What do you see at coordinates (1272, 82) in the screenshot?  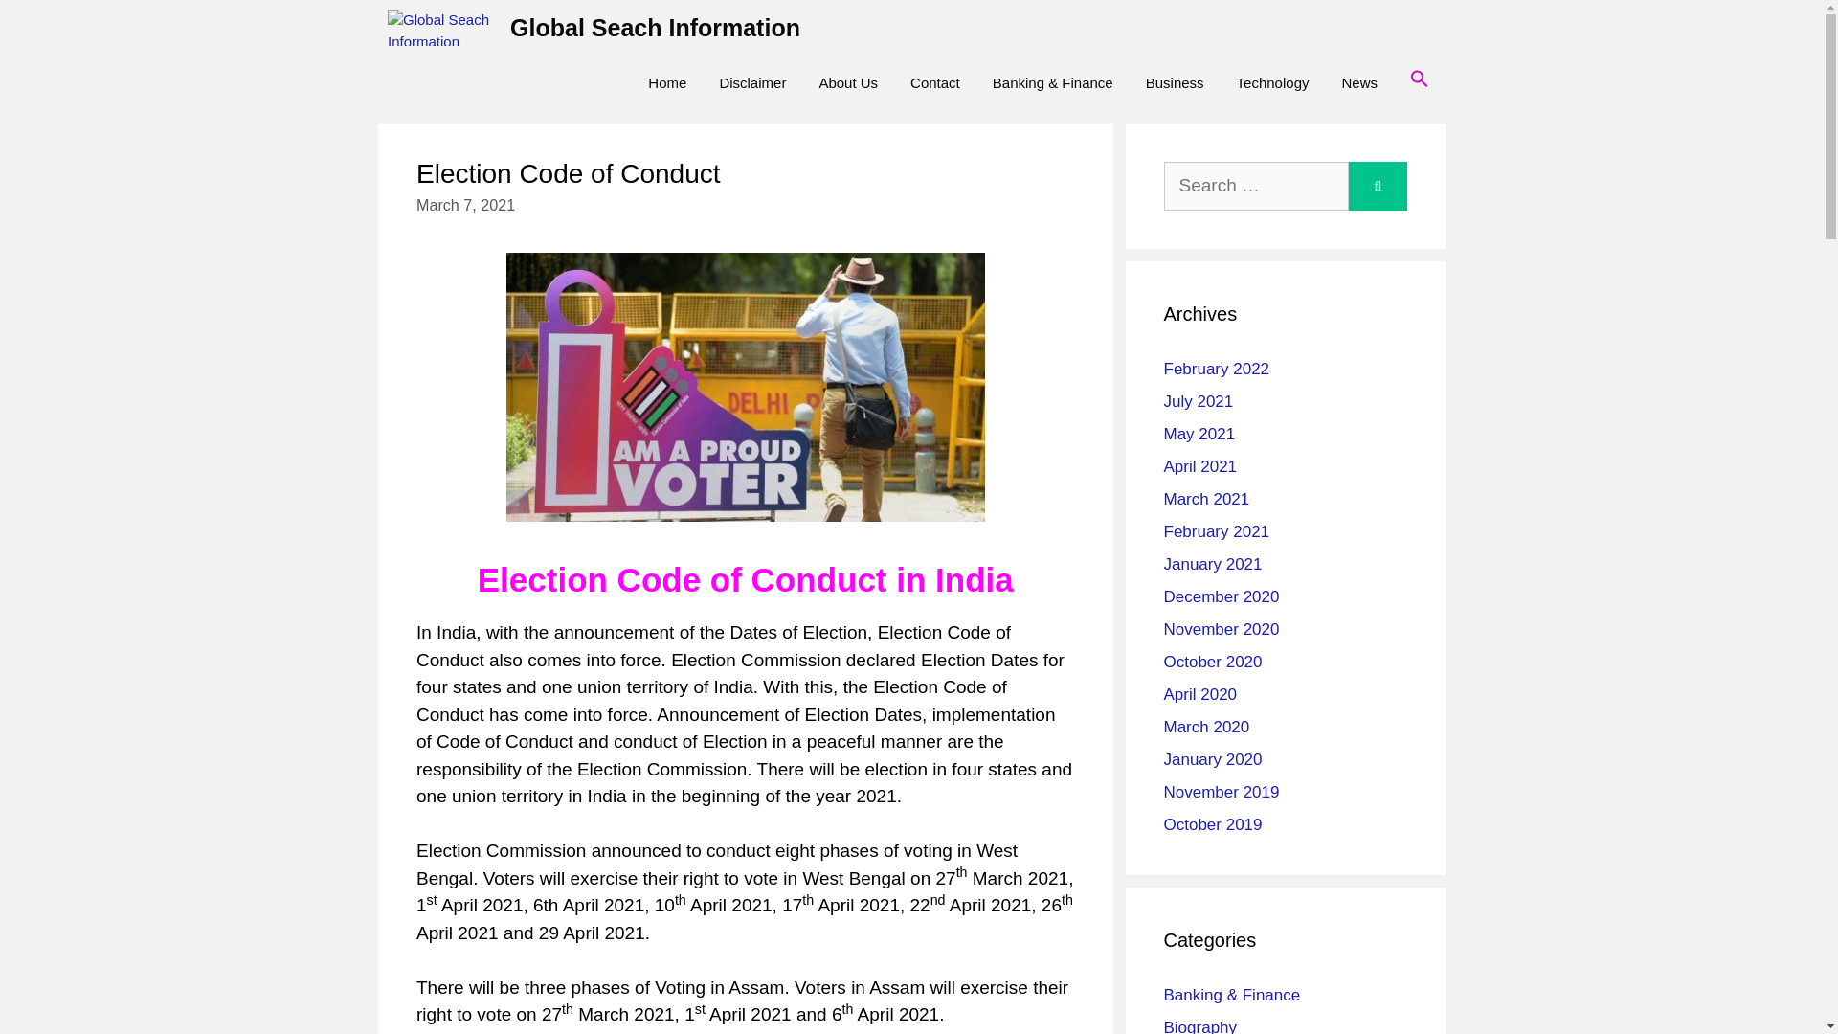 I see `Technology` at bounding box center [1272, 82].